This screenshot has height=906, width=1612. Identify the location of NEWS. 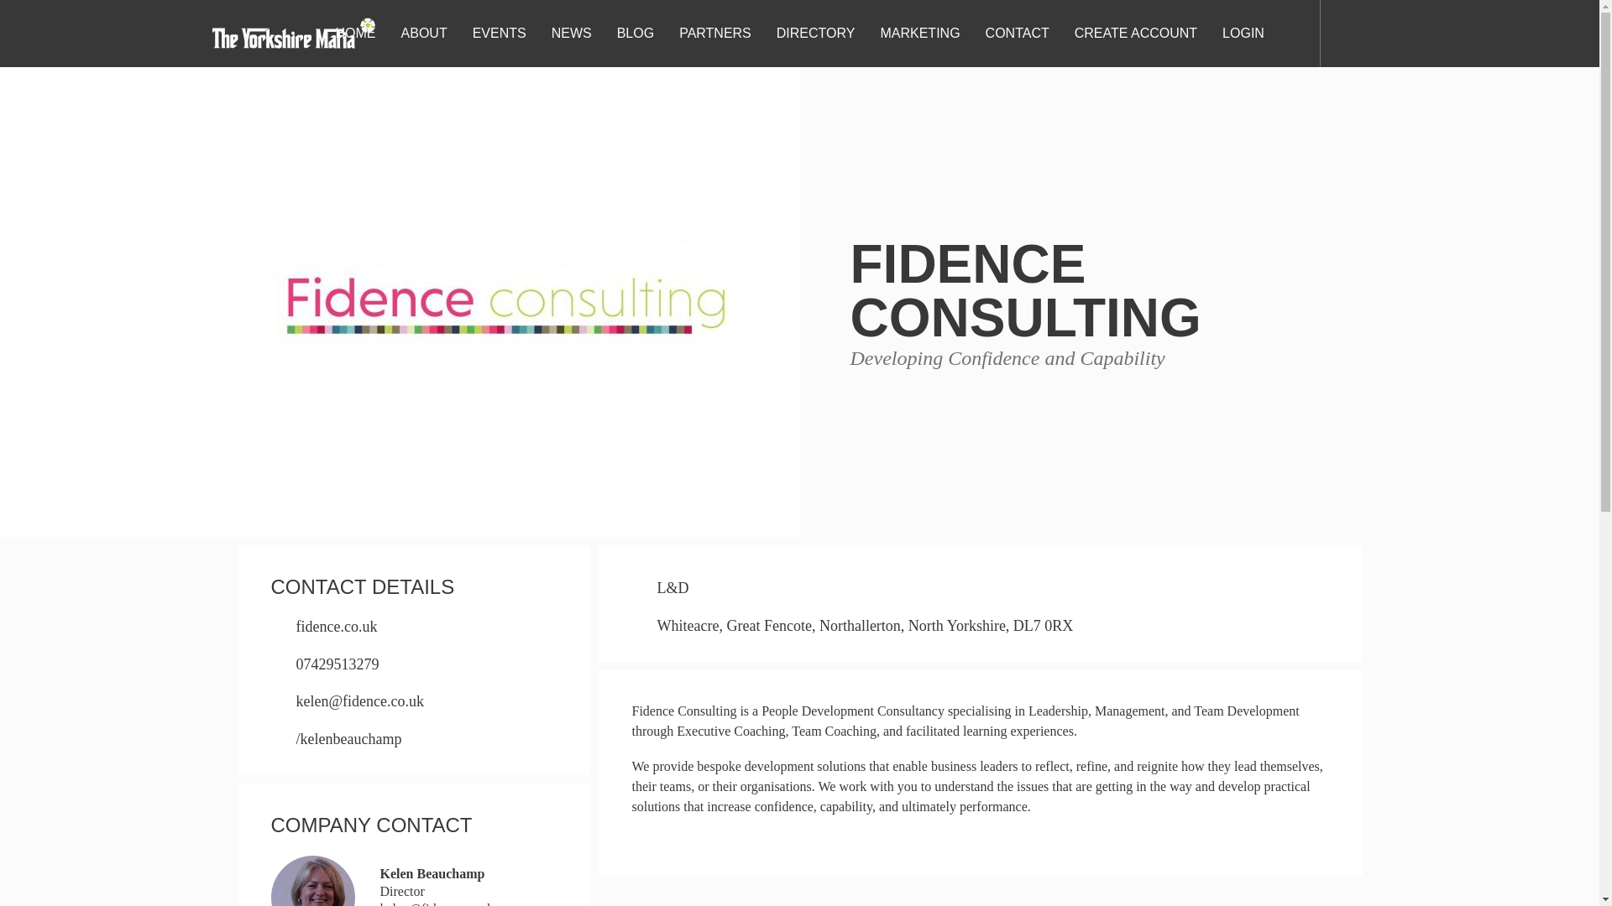
(572, 32).